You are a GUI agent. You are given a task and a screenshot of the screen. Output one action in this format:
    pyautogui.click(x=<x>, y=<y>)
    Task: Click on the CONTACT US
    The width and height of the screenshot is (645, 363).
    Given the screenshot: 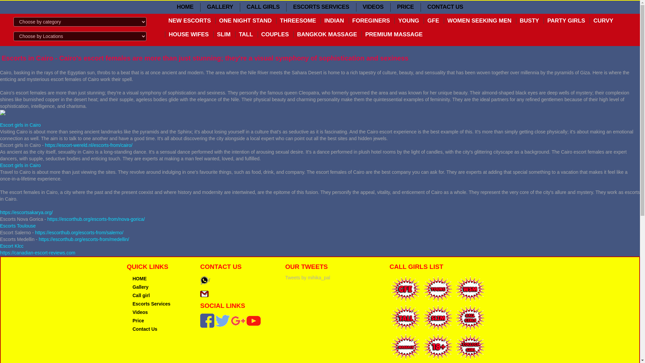 What is the action you would take?
    pyautogui.click(x=445, y=7)
    